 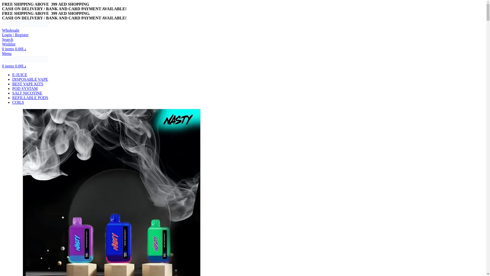 I want to click on Shopping cart, so click(x=14, y=66).